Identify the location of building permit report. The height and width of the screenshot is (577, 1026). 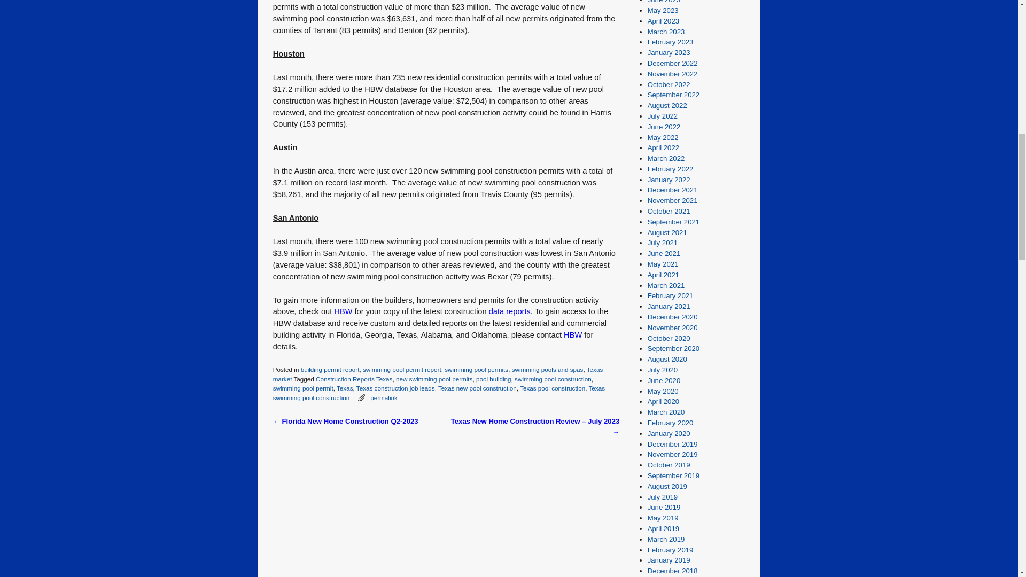
(330, 369).